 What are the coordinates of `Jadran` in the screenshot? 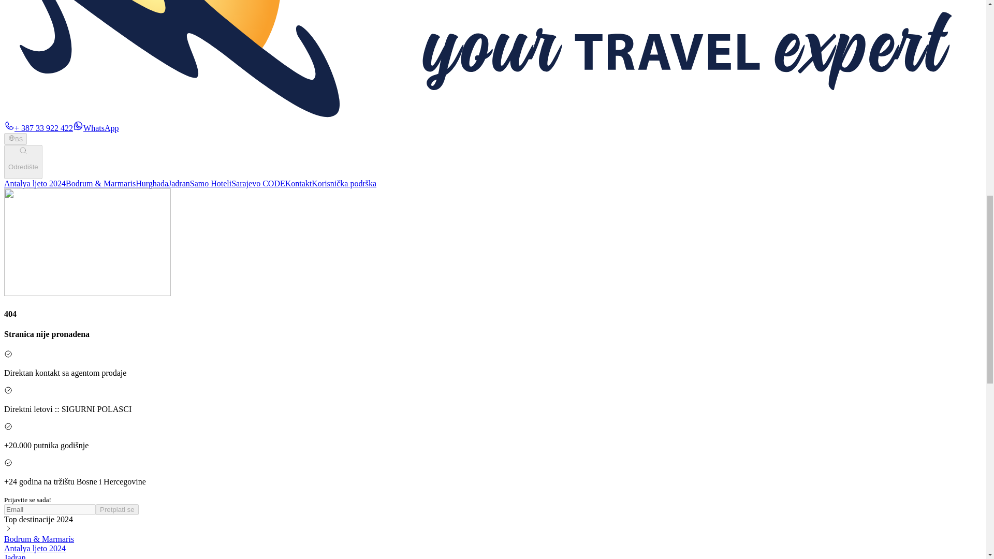 It's located at (179, 183).